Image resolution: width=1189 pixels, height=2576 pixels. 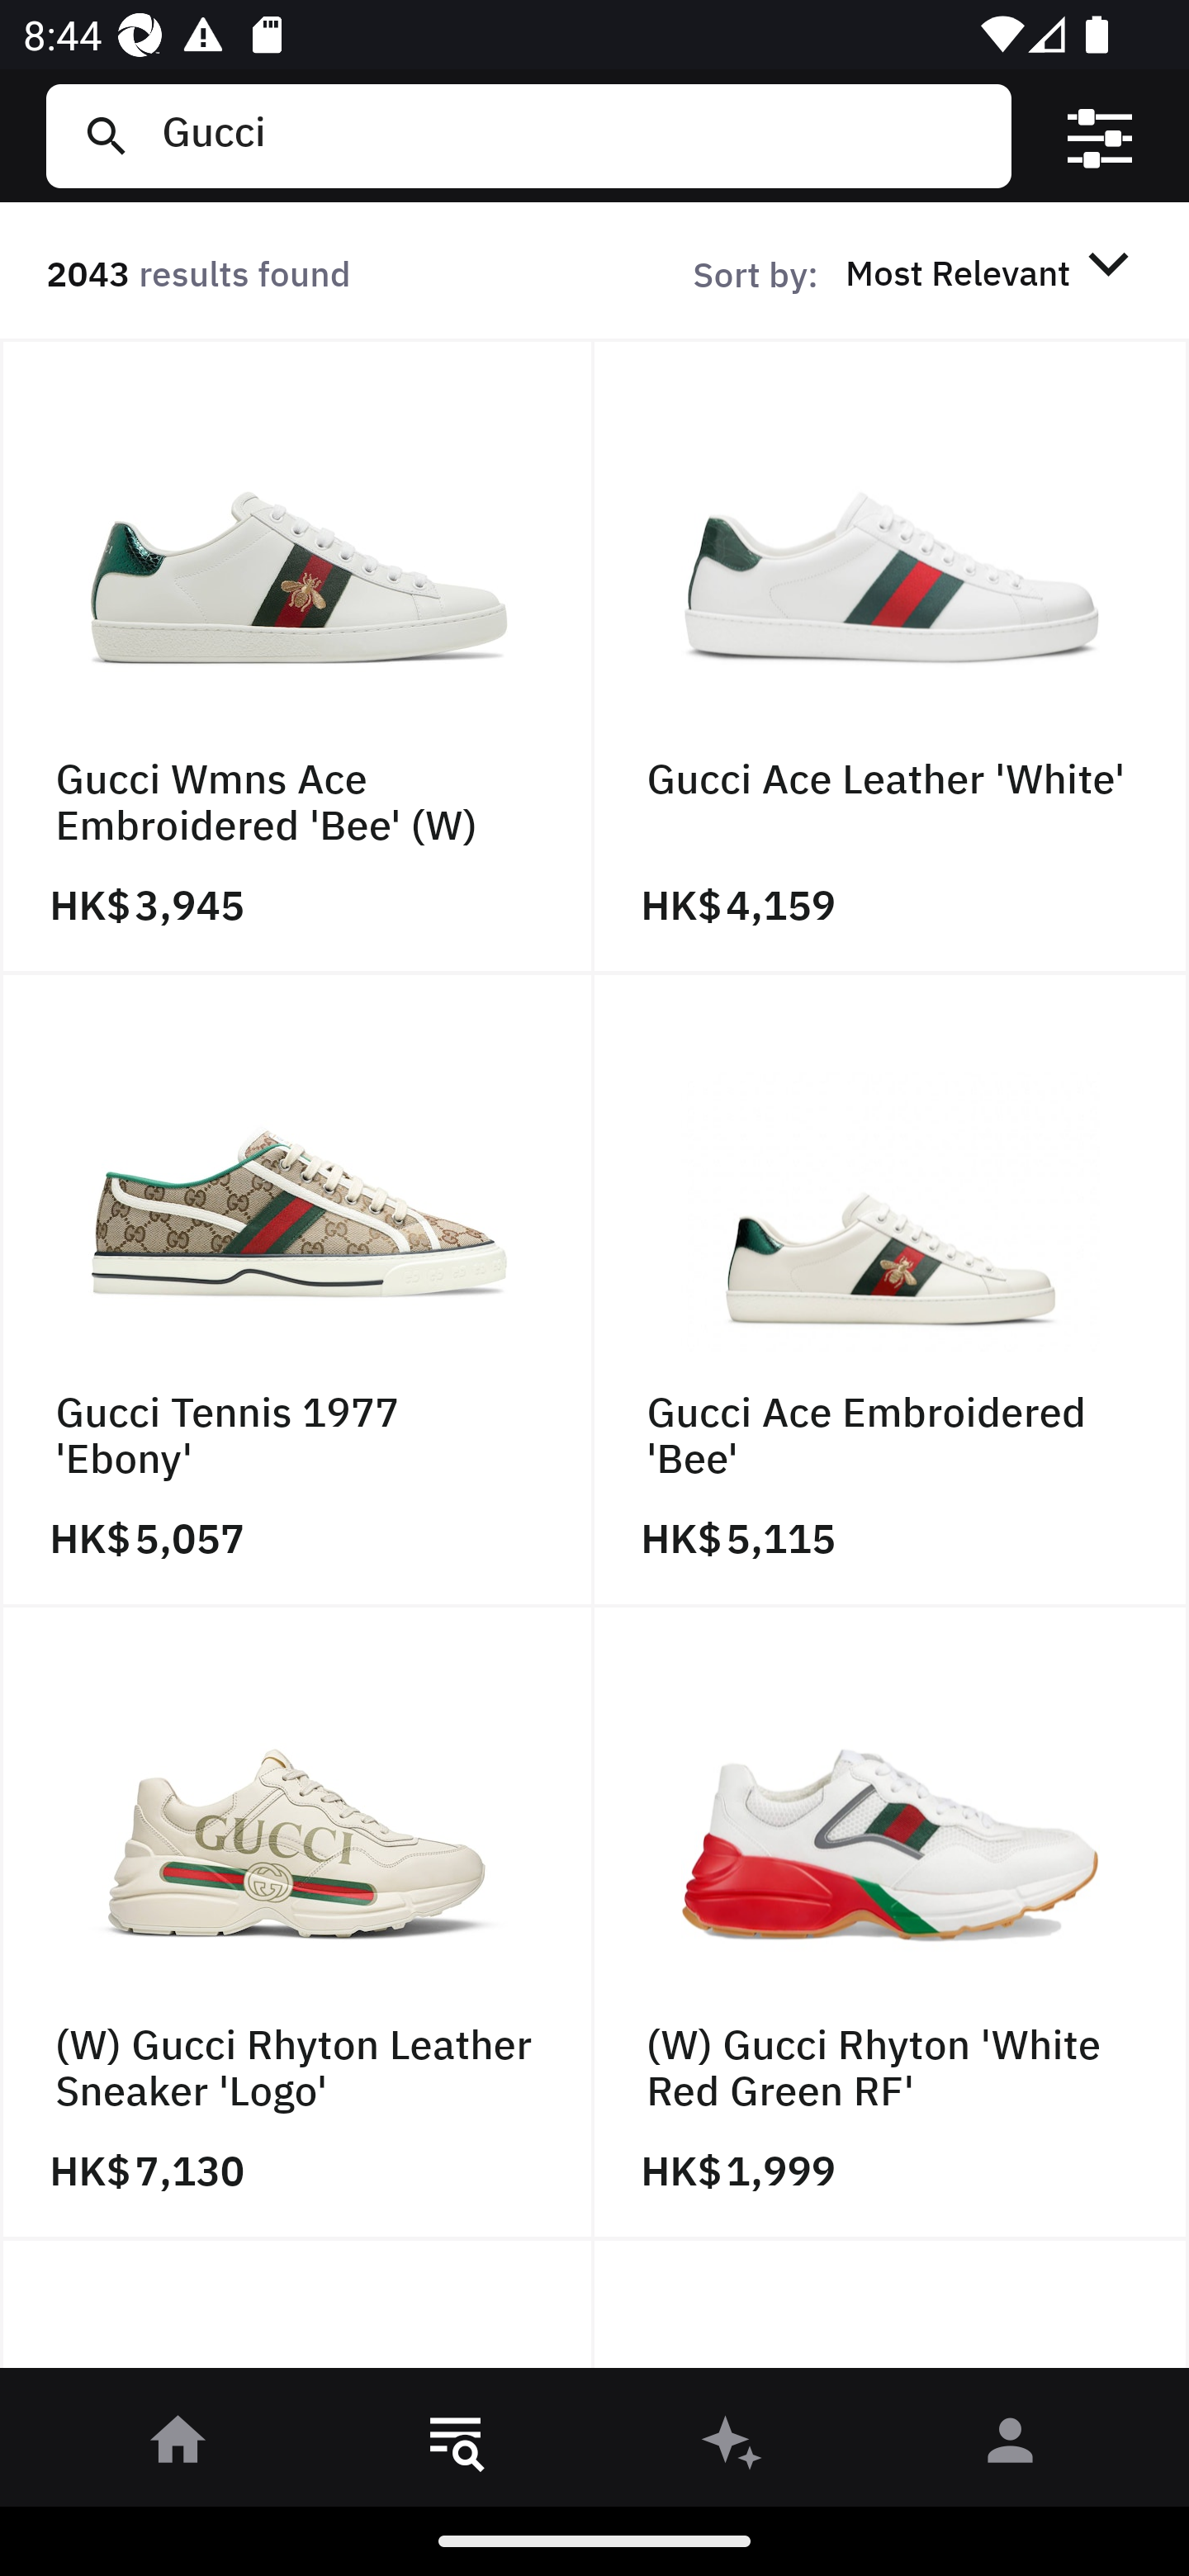 I want to click on (W) Gucci Rhyton 'White Red Green RF' HK$ 1,999, so click(x=892, y=1924).